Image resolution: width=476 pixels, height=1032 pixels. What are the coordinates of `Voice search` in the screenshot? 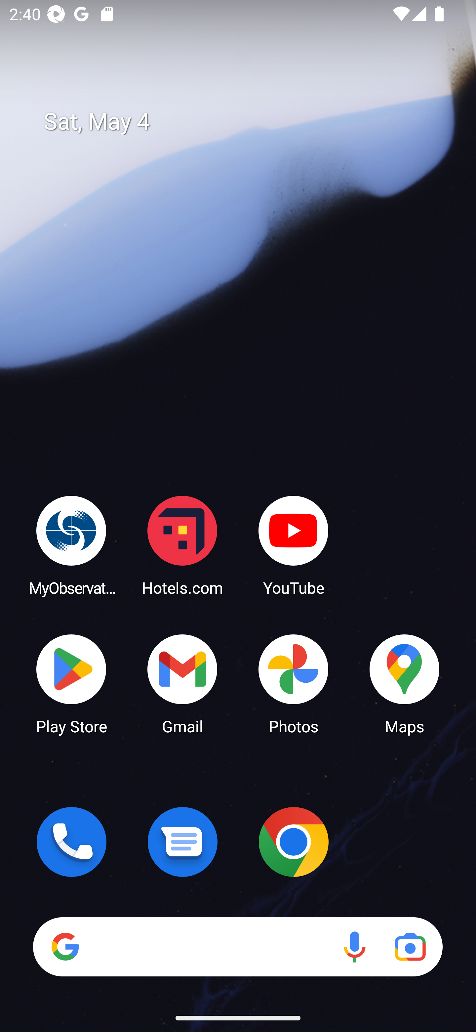 It's located at (354, 947).